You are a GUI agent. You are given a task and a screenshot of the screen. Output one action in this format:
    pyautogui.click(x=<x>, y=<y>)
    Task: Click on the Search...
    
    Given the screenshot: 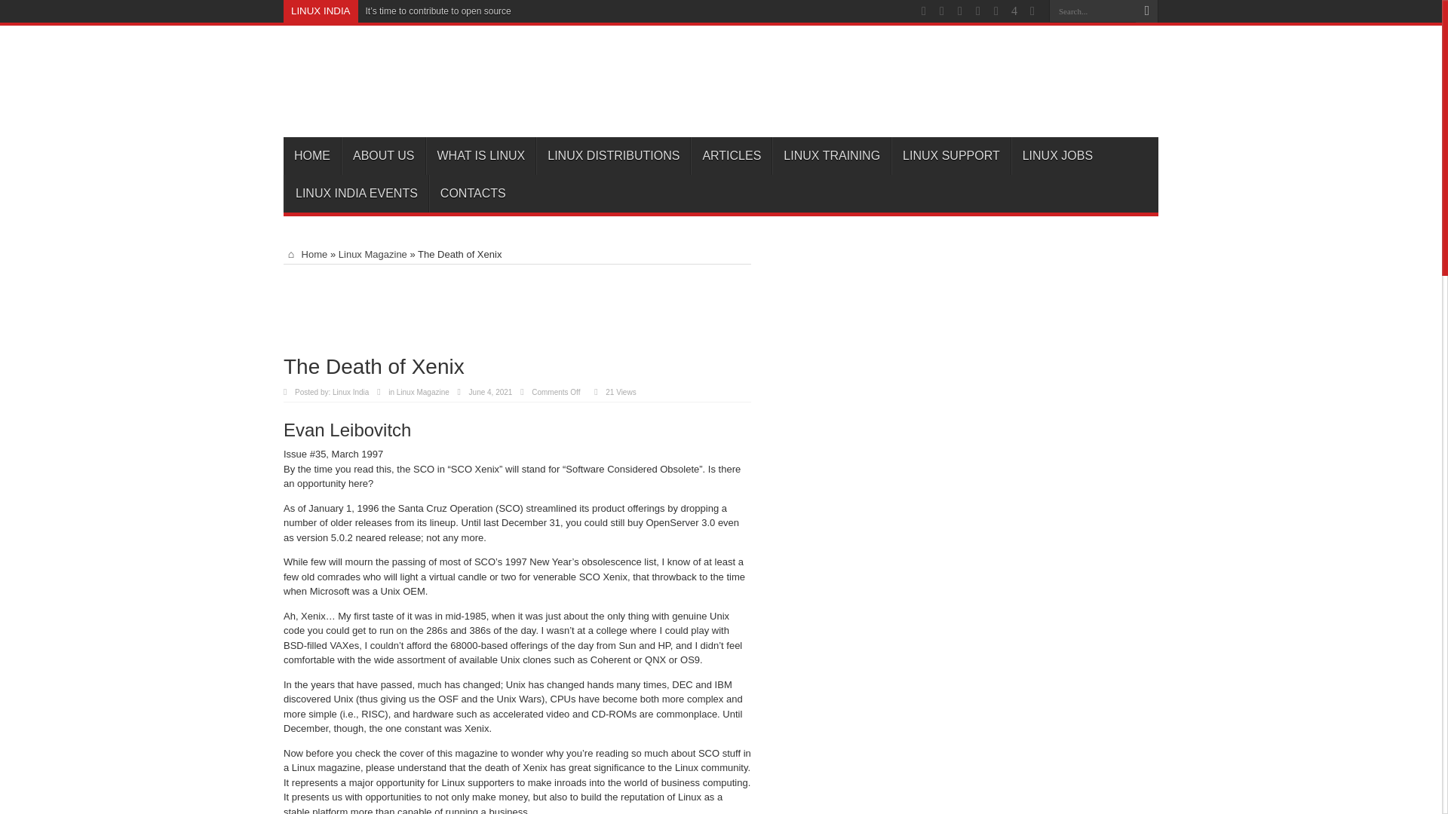 What is the action you would take?
    pyautogui.click(x=1092, y=11)
    